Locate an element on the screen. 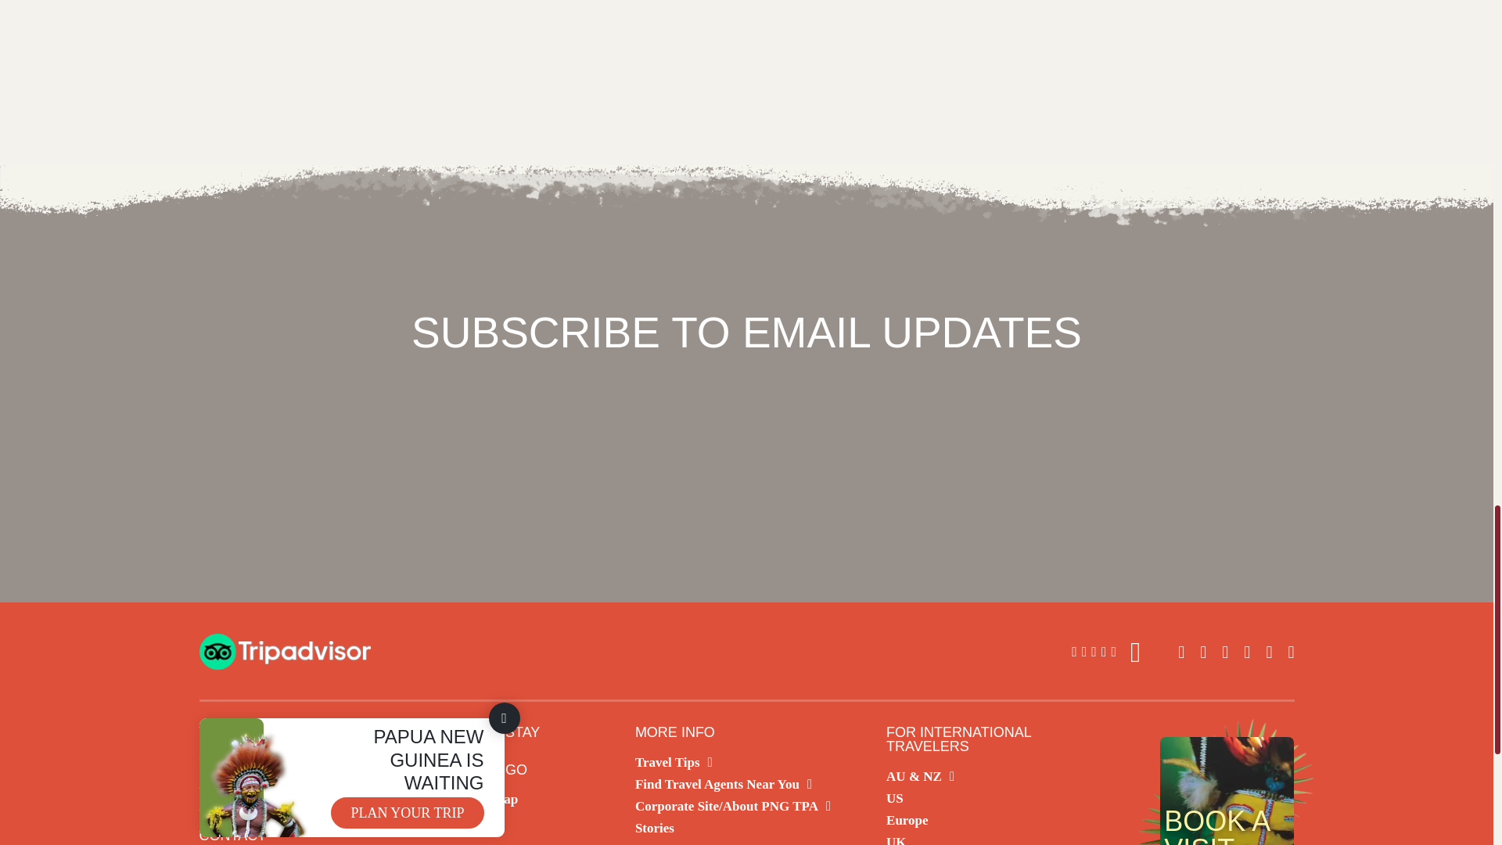 This screenshot has height=845, width=1502. LinkedIn is located at coordinates (1246, 652).